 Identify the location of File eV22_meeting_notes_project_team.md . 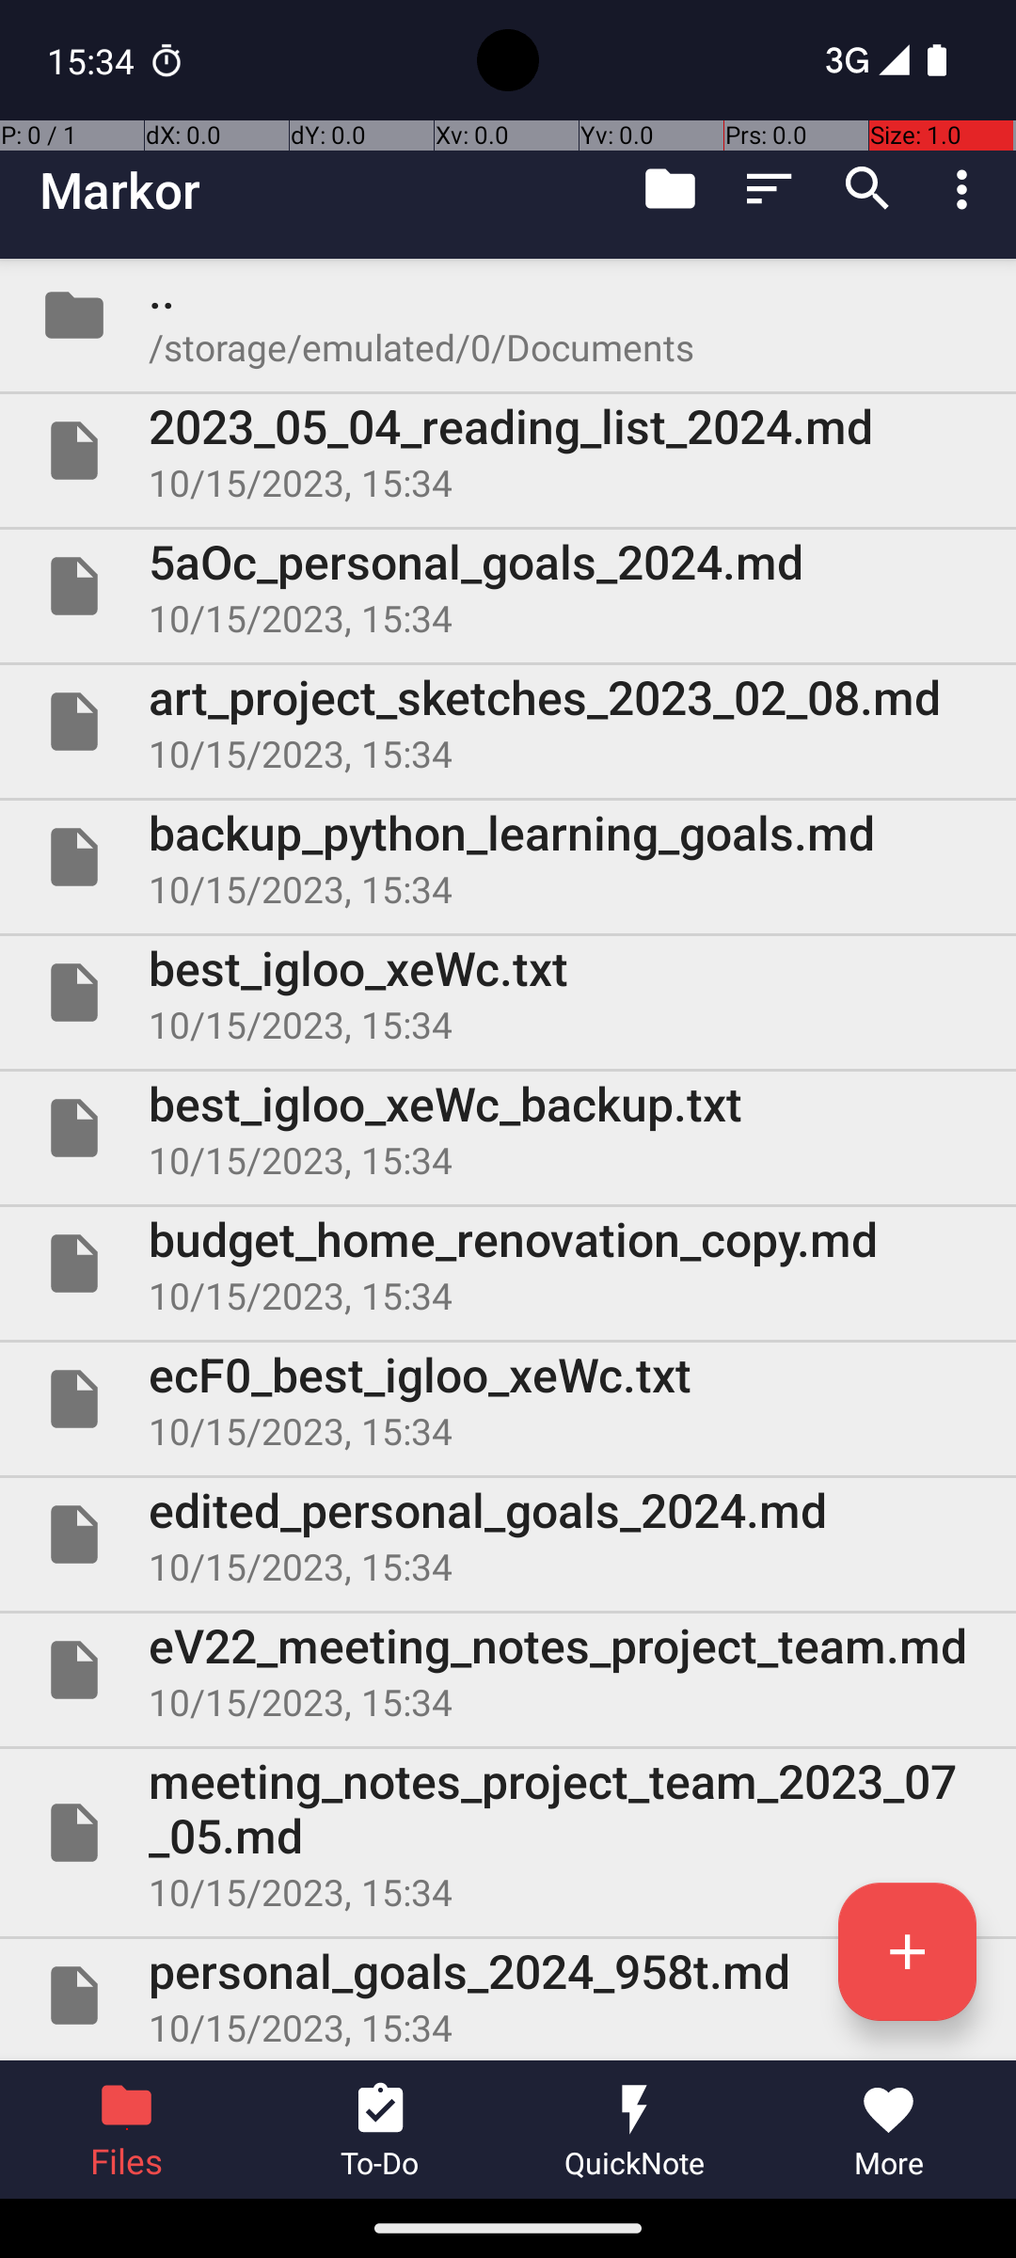
(508, 1669).